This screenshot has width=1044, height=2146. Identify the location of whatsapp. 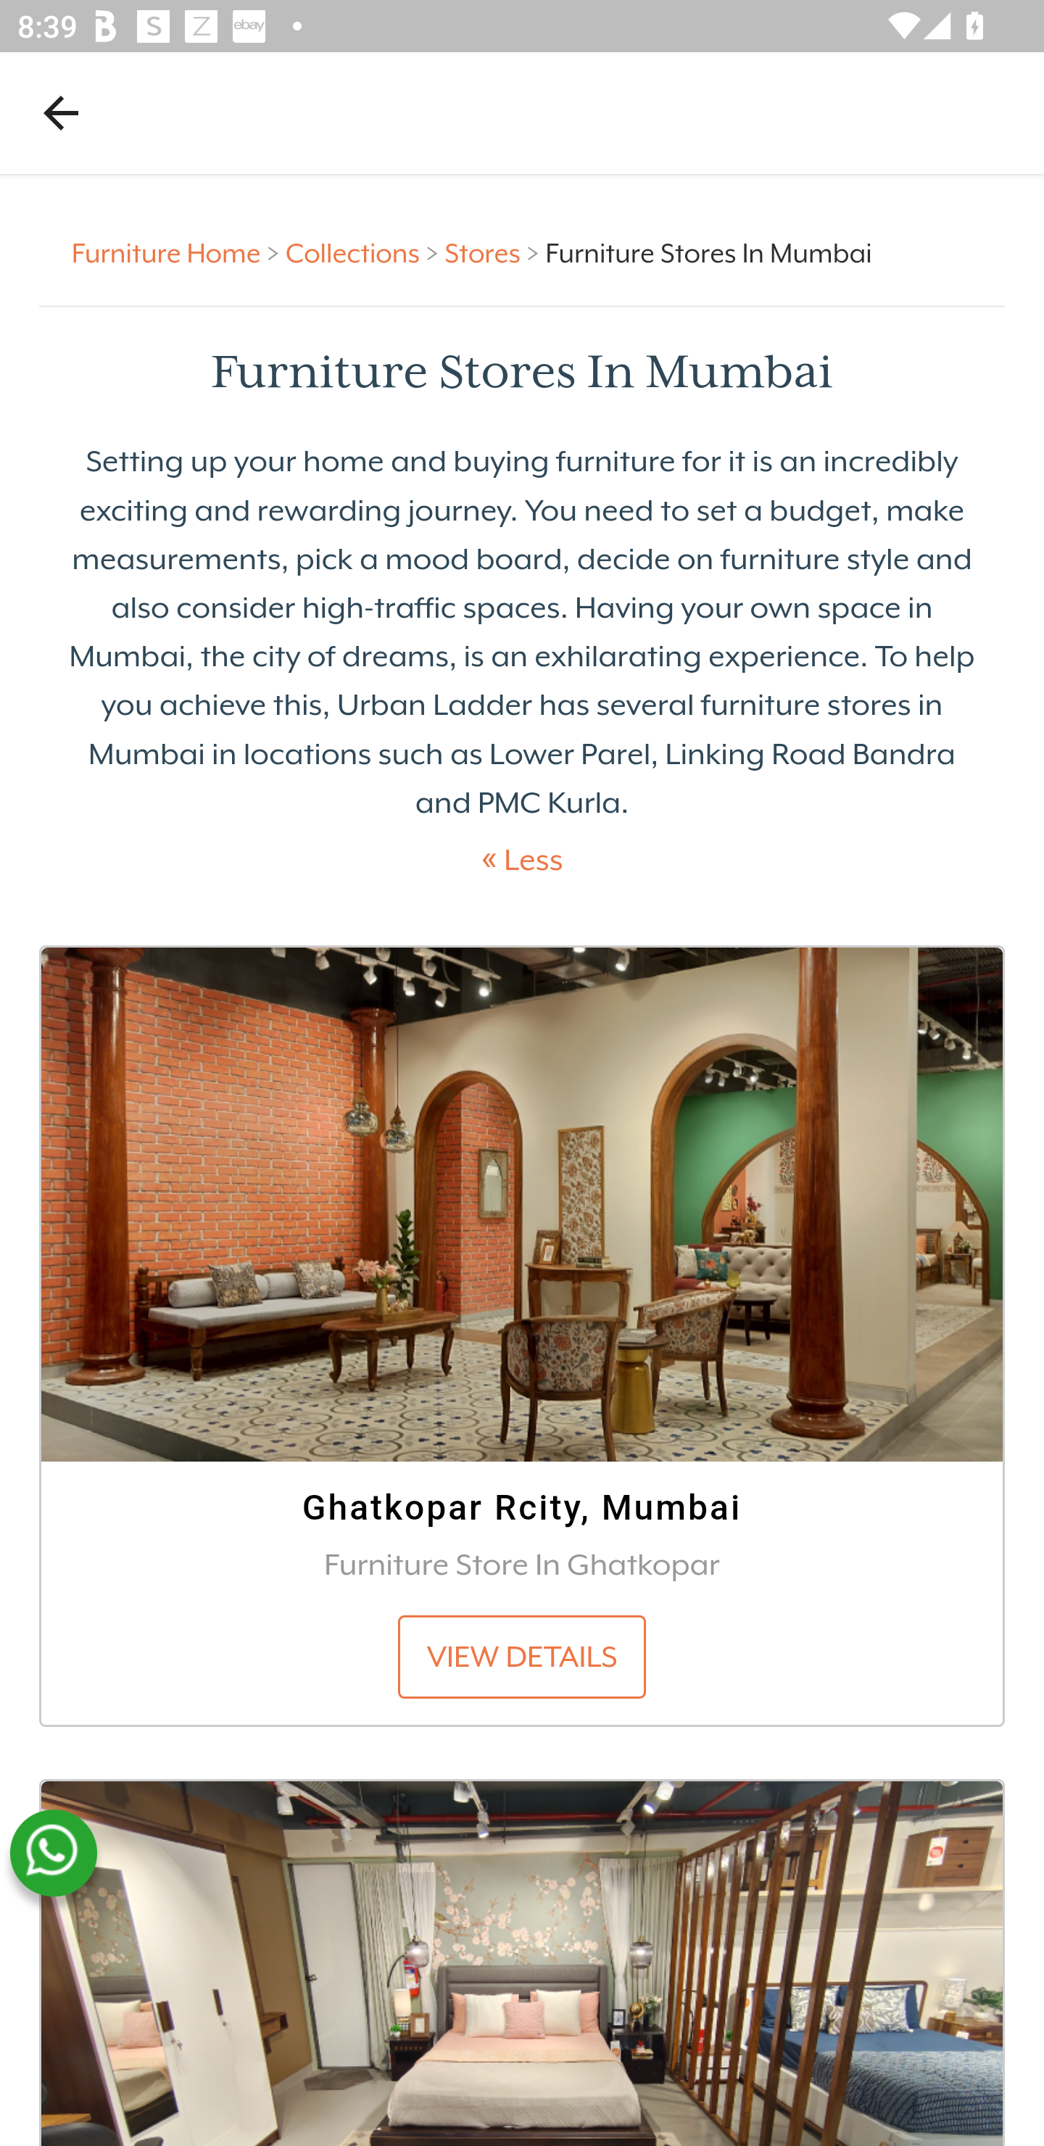
(53, 1853).